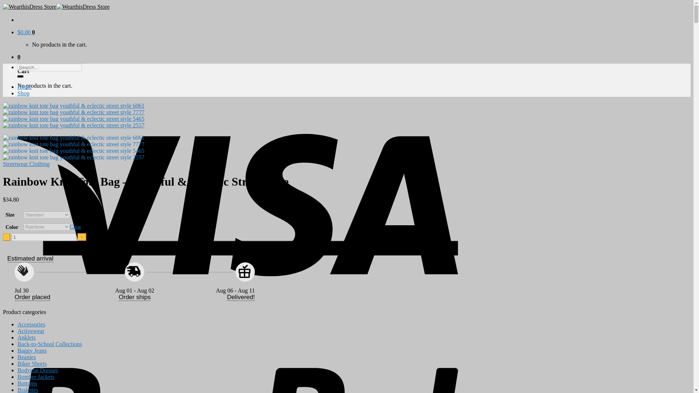 The width and height of the screenshot is (699, 393). I want to click on WearthisDress Store, so click(56, 7).